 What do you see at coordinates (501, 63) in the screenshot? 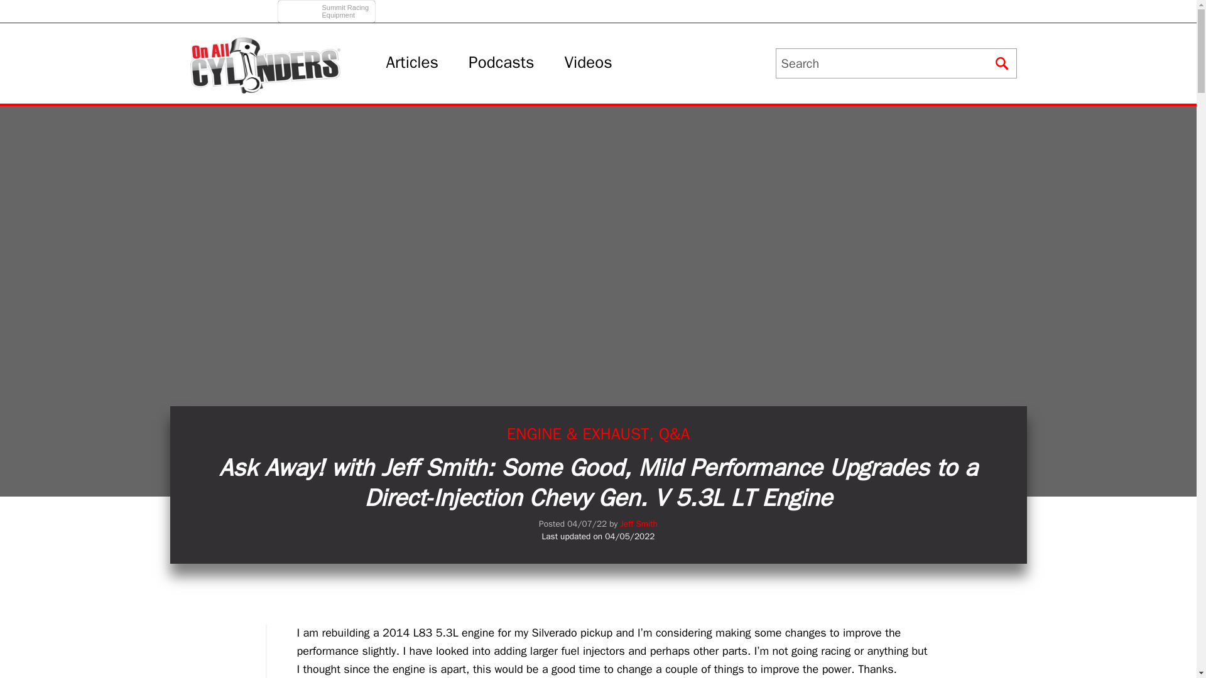
I see `Podcasts` at bounding box center [501, 63].